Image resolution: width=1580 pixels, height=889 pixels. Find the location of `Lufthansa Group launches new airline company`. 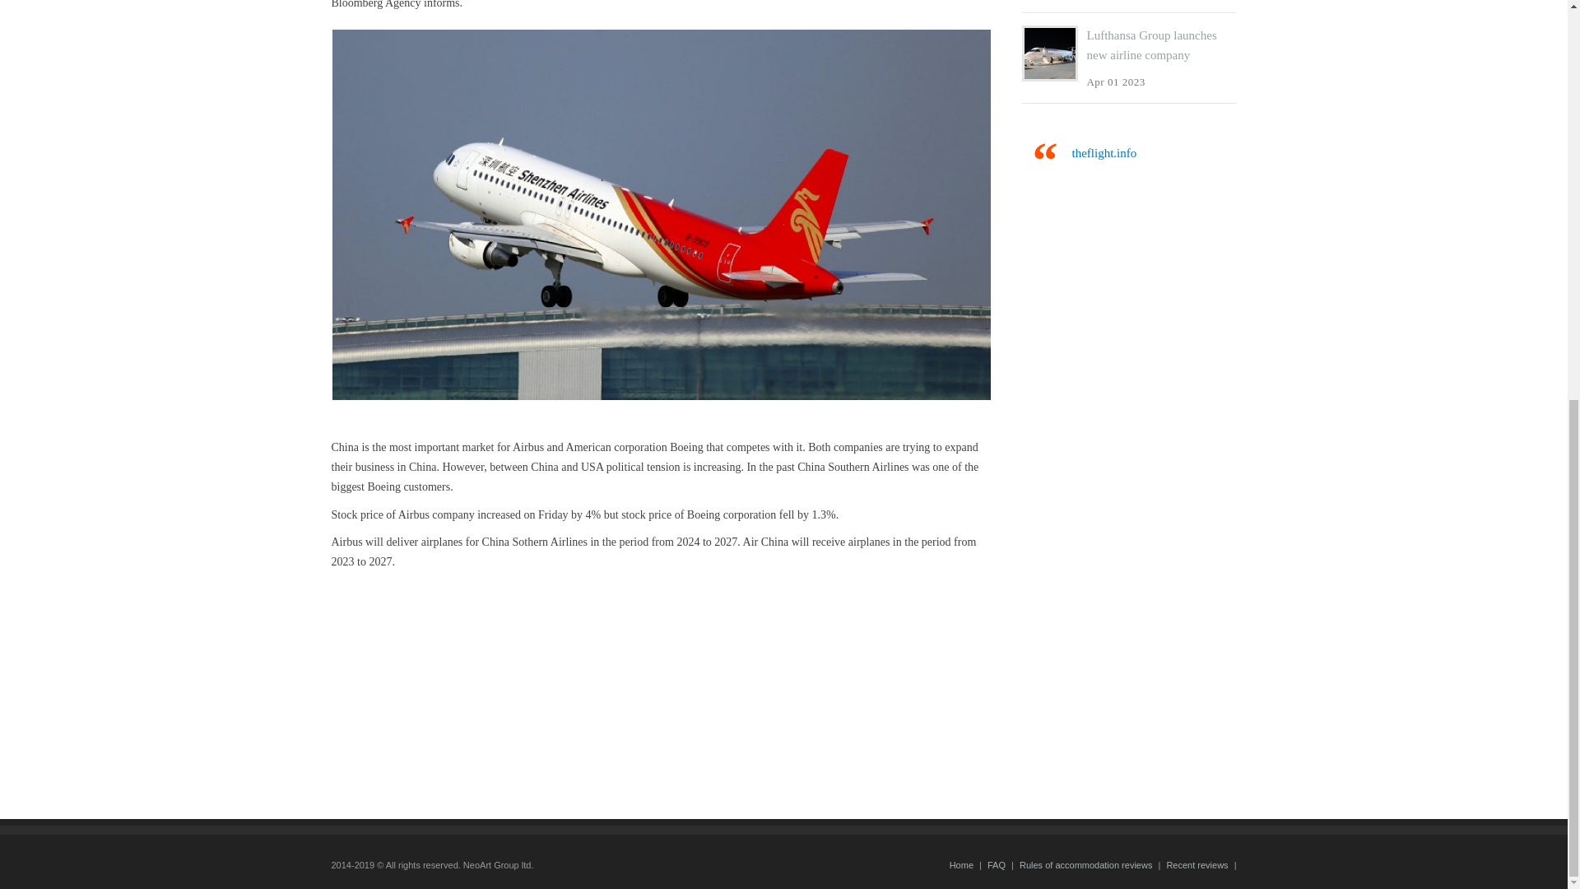

Lufthansa Group launches new airline company is located at coordinates (1151, 44).